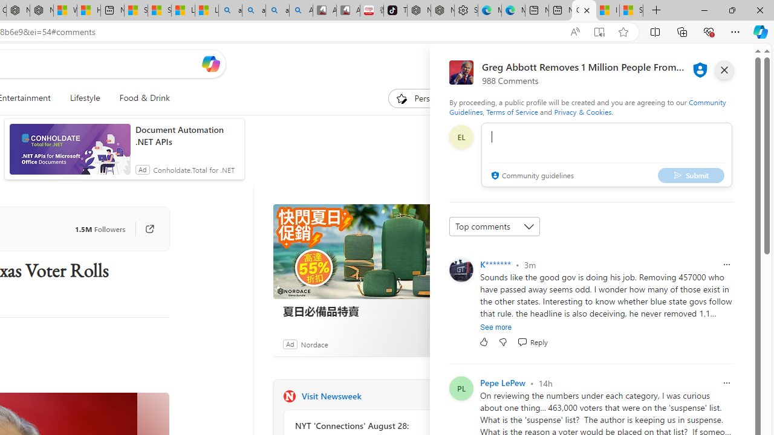 The height and width of the screenshot is (435, 774). What do you see at coordinates (502, 383) in the screenshot?
I see `Pepe LePew` at bounding box center [502, 383].